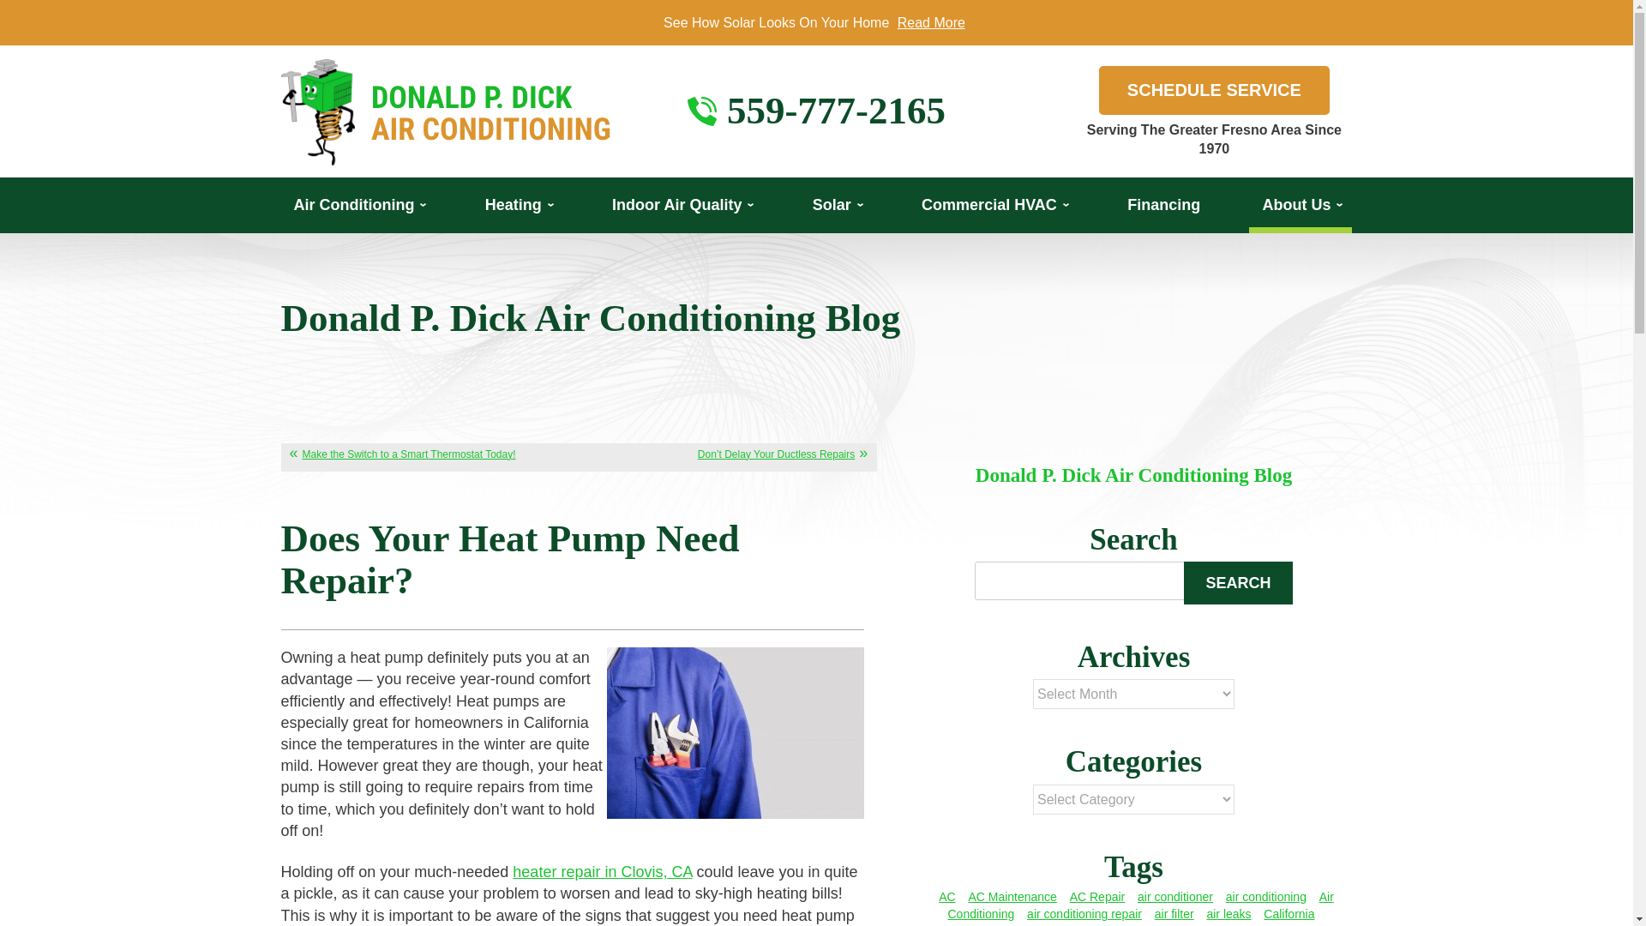 This screenshot has height=926, width=1646. I want to click on Indoor Air Quality, so click(681, 206).